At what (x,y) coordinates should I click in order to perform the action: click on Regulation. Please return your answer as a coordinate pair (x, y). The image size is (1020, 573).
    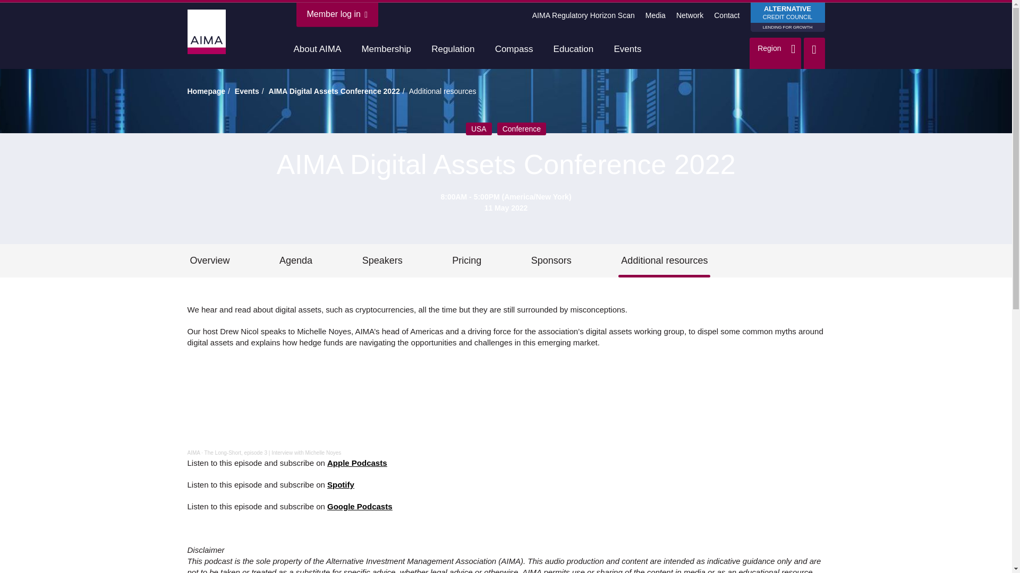
    Looking at the image, I should click on (453, 50).